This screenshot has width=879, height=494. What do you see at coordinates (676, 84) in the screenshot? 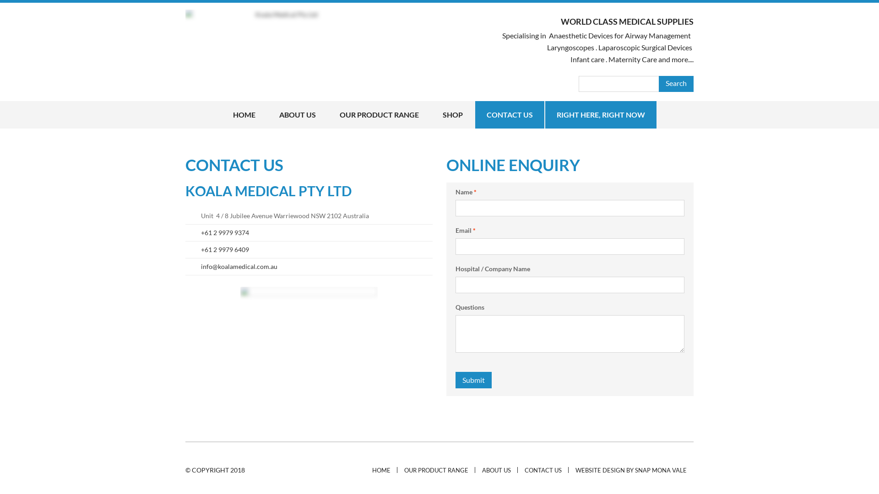
I see `Search` at bounding box center [676, 84].